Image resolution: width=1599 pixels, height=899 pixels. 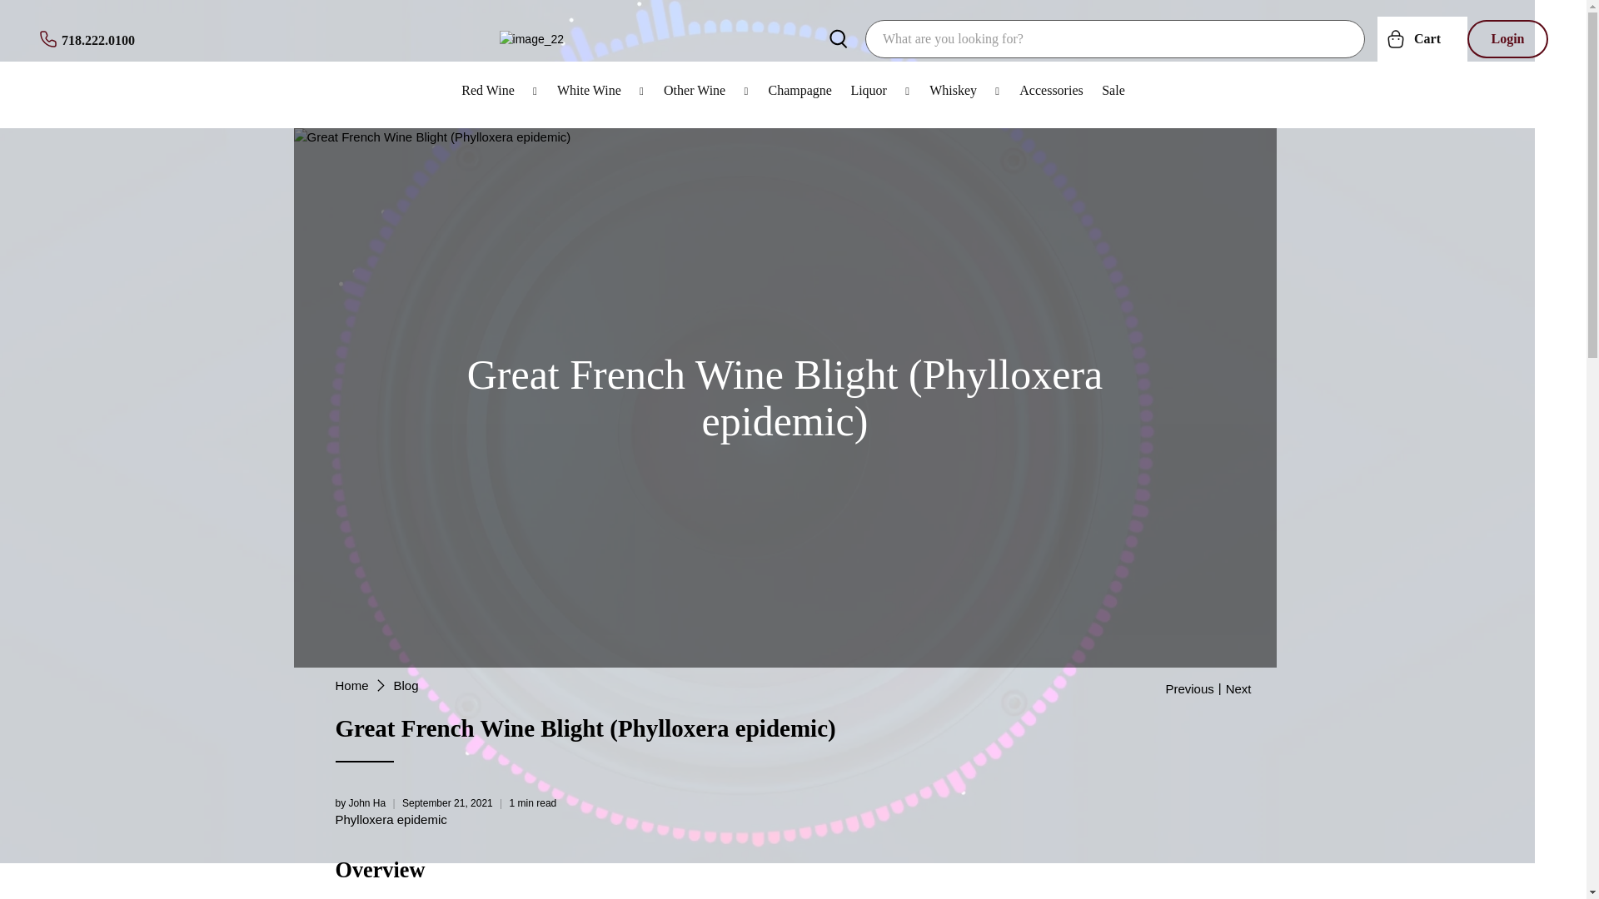 I want to click on TheLiquorStore.com, so click(x=351, y=685).